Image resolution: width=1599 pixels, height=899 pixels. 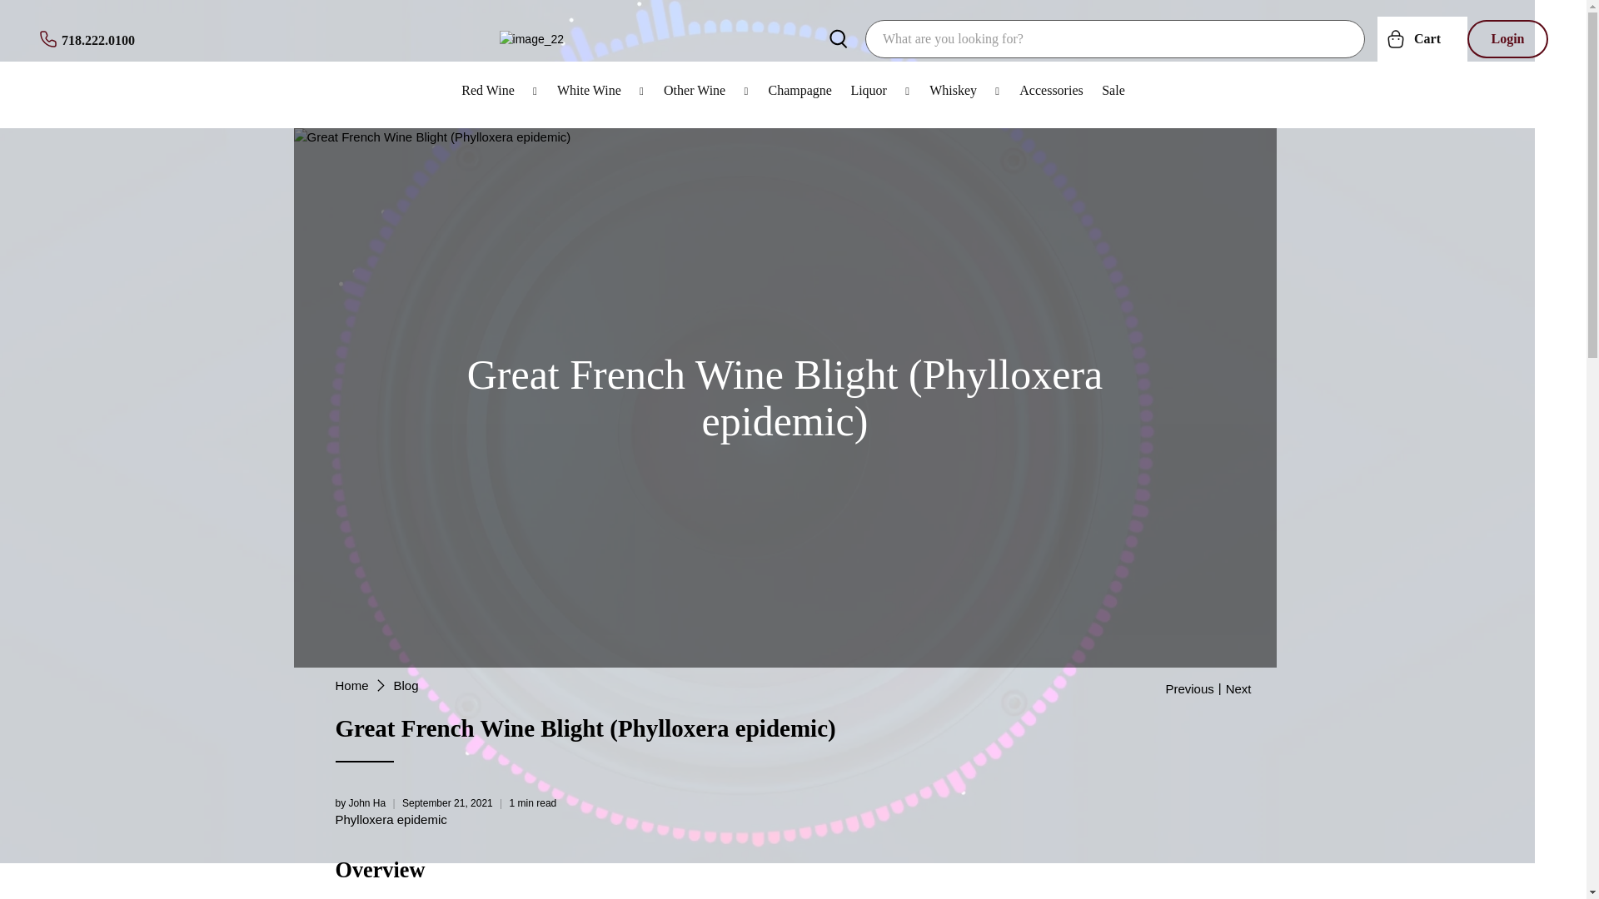 I want to click on TheLiquorStore.com, so click(x=351, y=685).